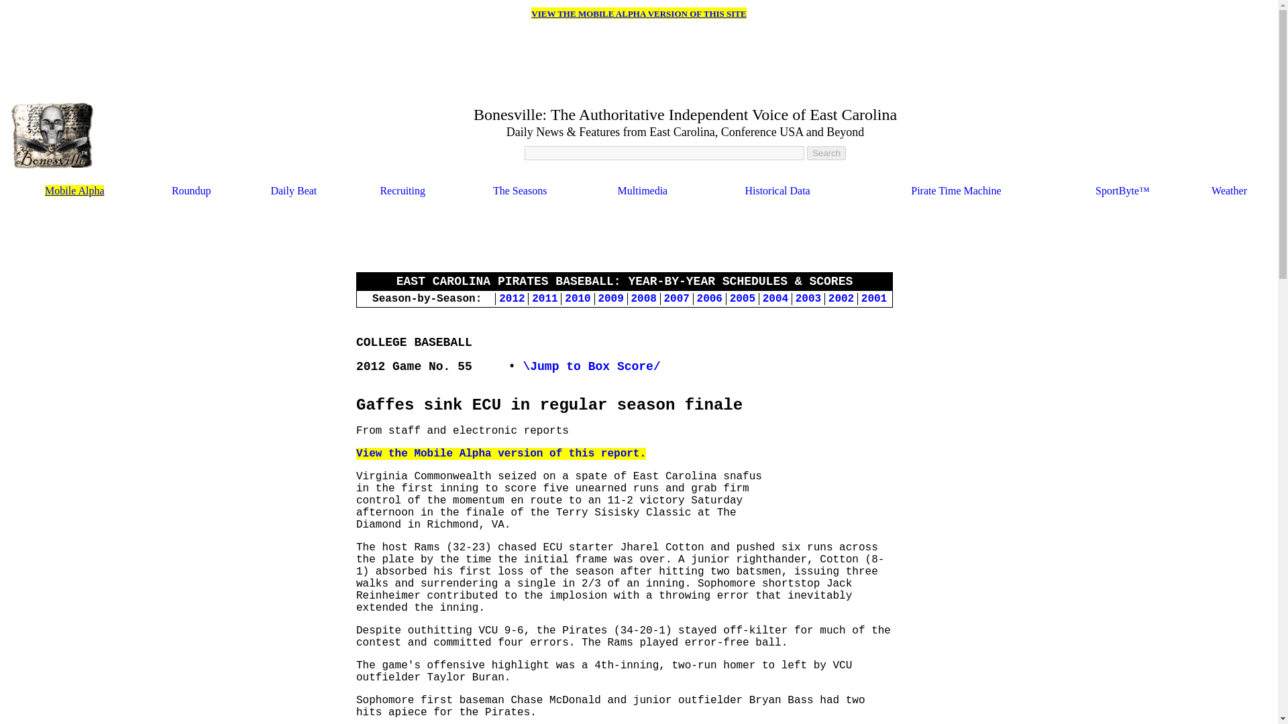 Image resolution: width=1288 pixels, height=724 pixels. What do you see at coordinates (519, 190) in the screenshot?
I see `The Seasons` at bounding box center [519, 190].